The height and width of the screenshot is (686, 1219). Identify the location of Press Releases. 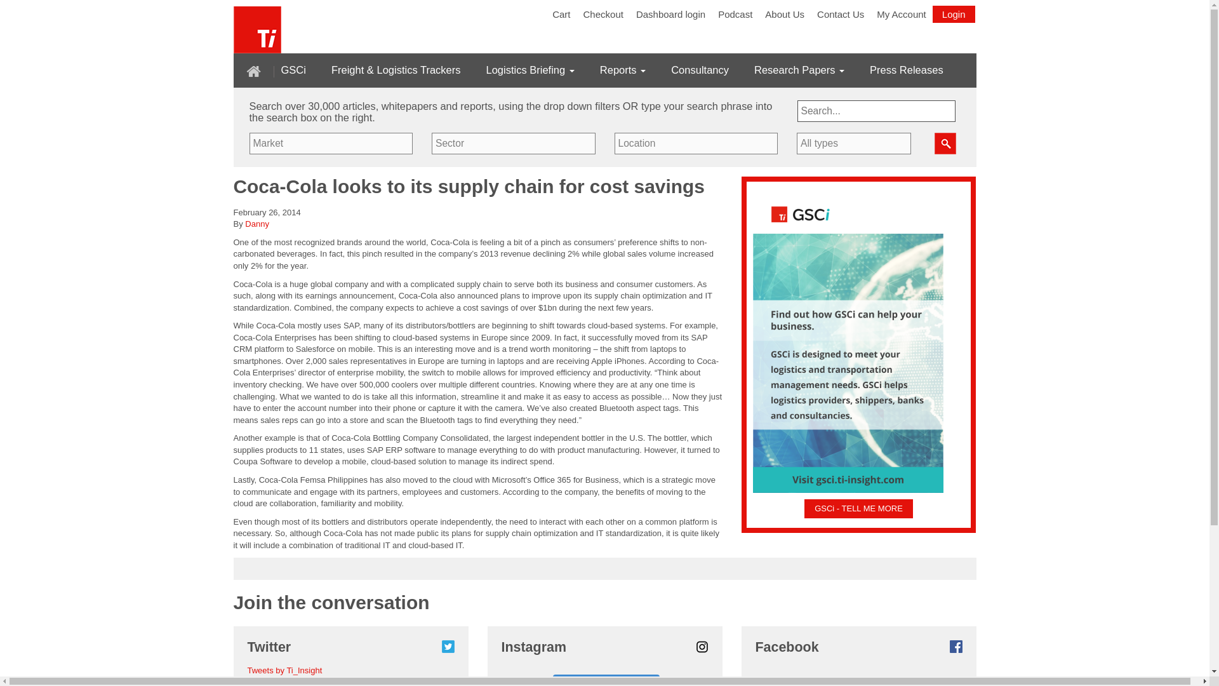
(907, 70).